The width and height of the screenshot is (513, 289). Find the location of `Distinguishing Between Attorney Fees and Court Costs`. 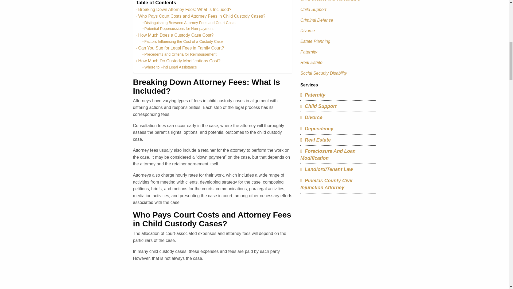

Distinguishing Between Attorney Fees and Court Costs is located at coordinates (189, 23).